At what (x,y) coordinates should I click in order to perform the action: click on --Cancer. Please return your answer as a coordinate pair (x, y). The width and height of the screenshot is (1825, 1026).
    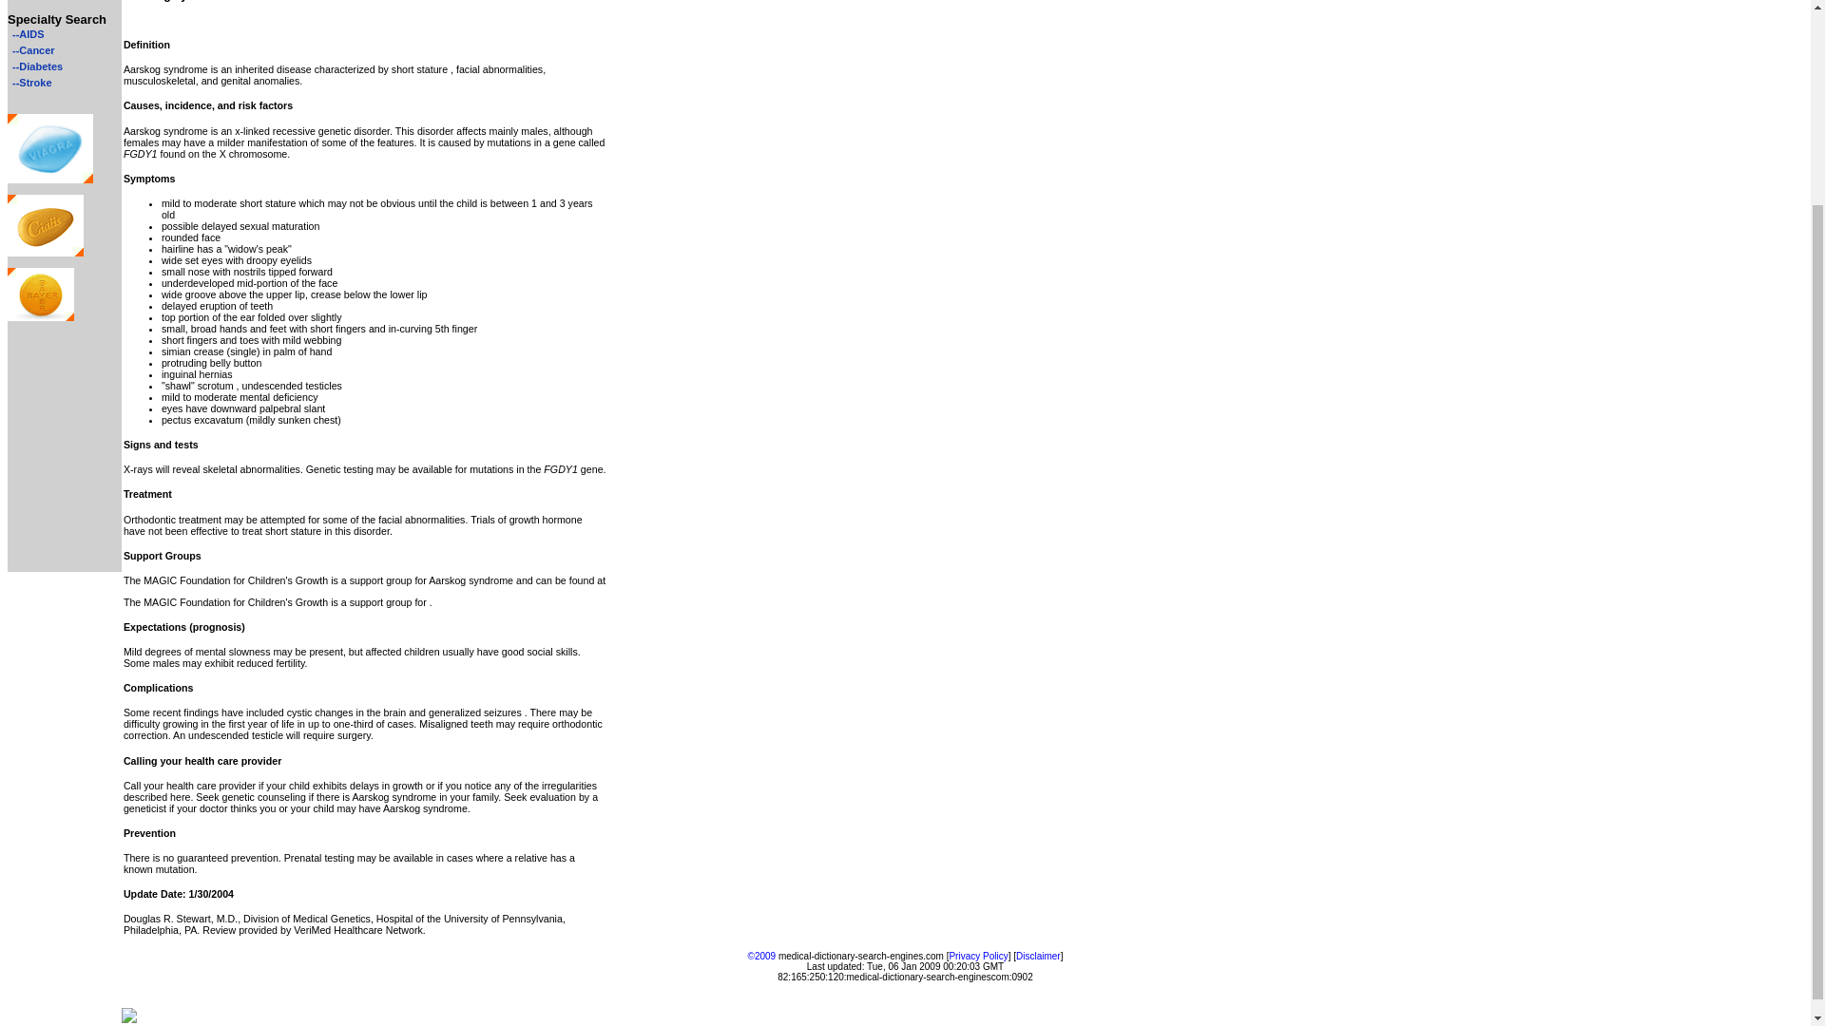
    Looking at the image, I should click on (30, 50).